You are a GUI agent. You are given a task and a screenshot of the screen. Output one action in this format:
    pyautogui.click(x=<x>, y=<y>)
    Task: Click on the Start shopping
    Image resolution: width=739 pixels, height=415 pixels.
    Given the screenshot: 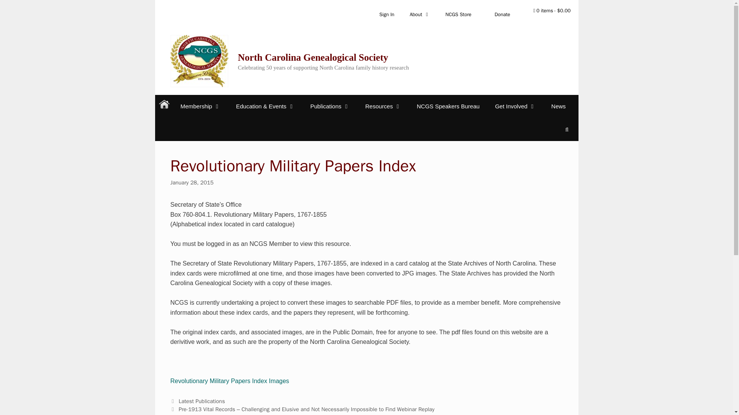 What is the action you would take?
    pyautogui.click(x=552, y=11)
    